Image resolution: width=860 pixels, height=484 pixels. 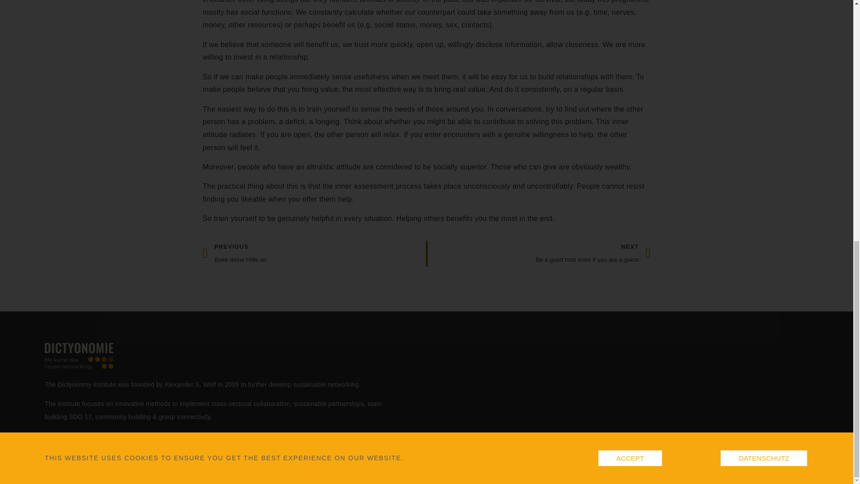 I want to click on CONTACT, so click(x=593, y=254).